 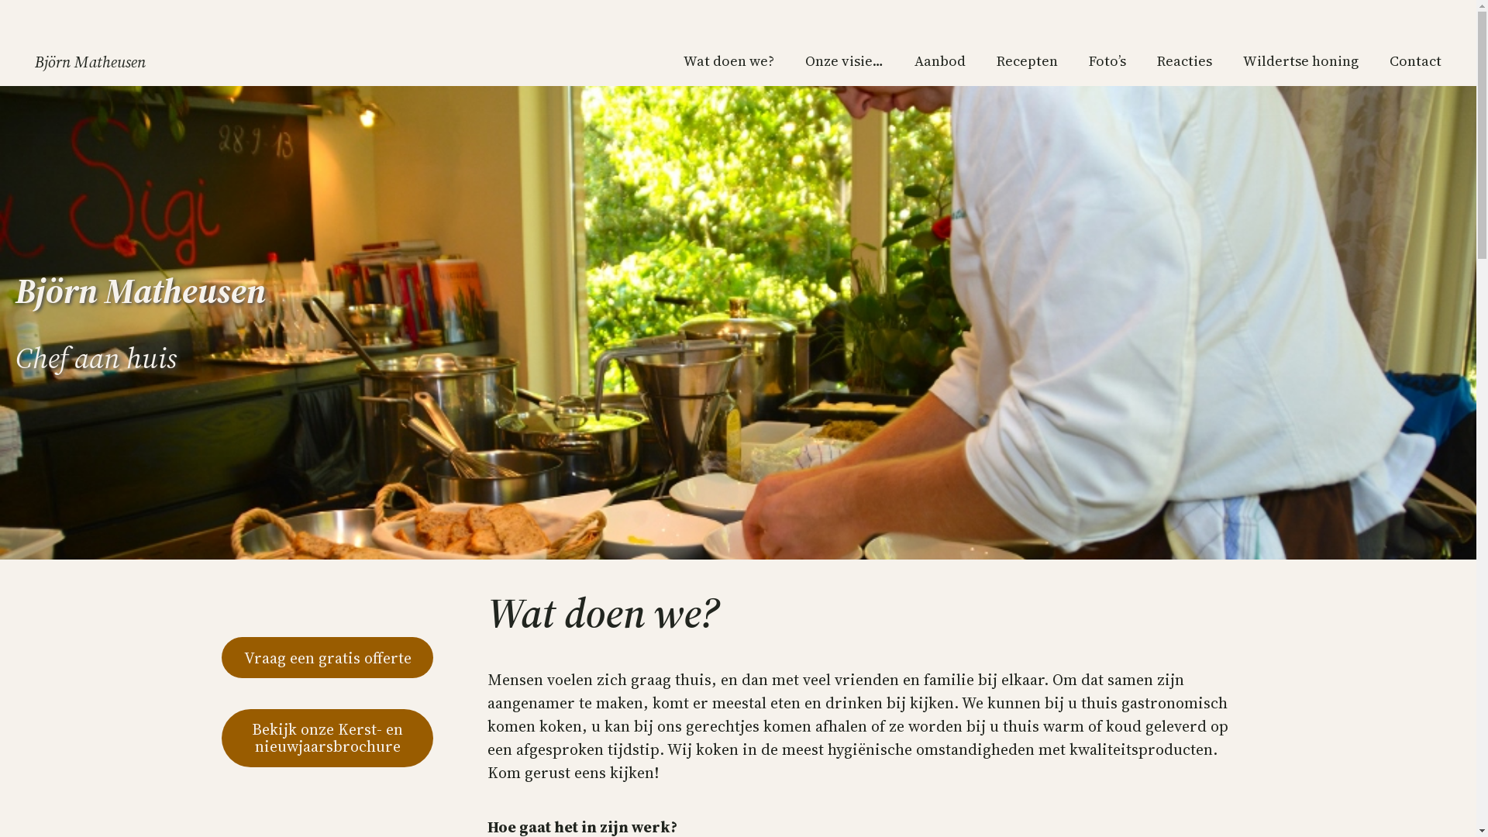 I want to click on Aanbod, so click(x=940, y=60).